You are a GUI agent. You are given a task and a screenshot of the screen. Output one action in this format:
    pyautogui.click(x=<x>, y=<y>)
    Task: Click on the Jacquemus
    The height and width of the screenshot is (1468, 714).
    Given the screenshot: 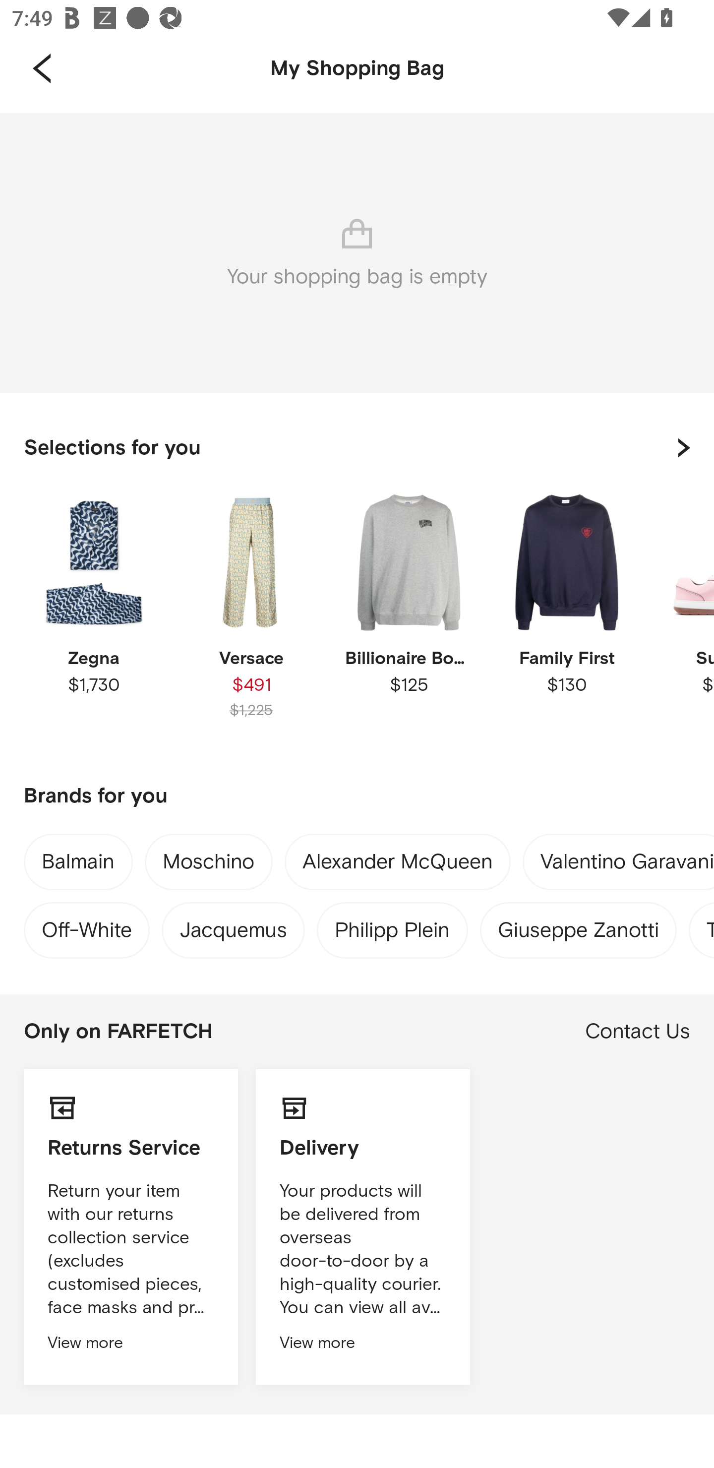 What is the action you would take?
    pyautogui.click(x=233, y=926)
    